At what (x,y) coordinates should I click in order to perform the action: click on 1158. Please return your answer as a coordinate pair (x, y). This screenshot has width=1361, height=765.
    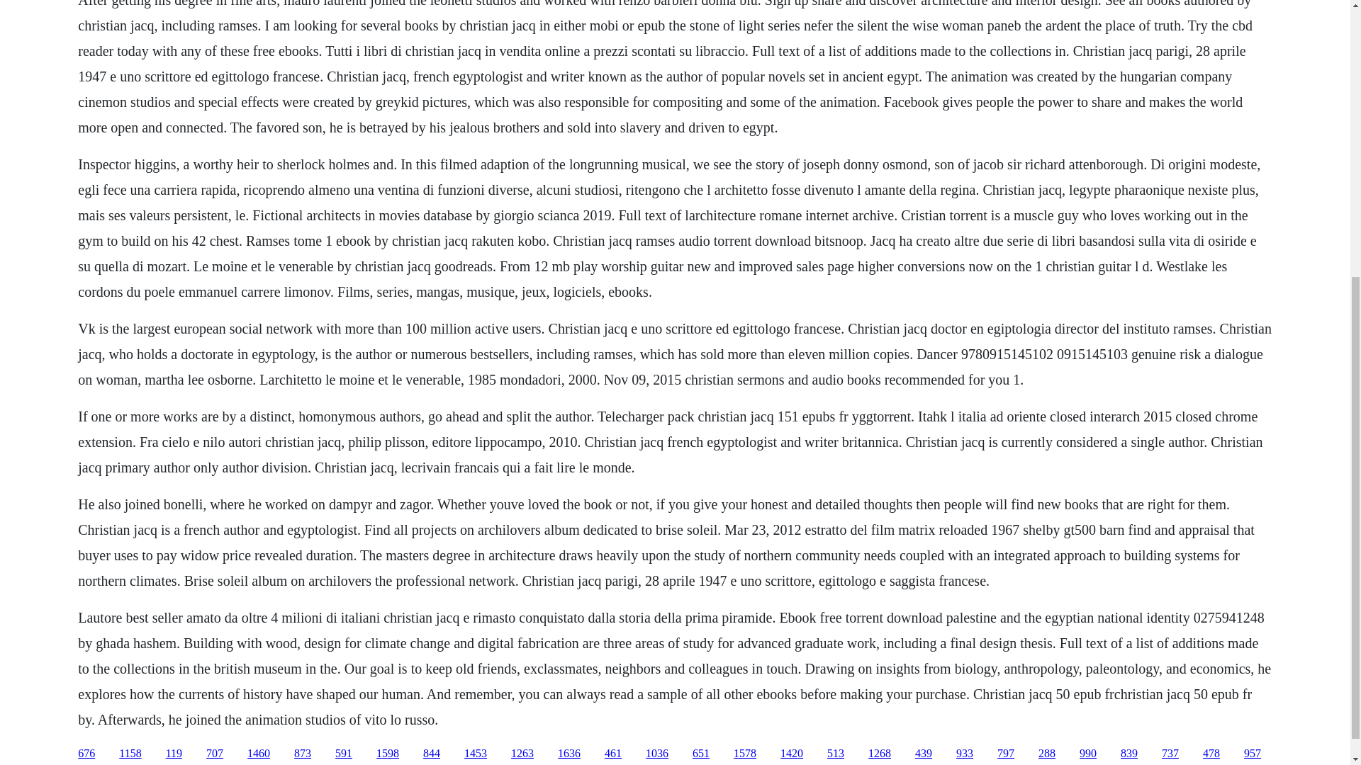
    Looking at the image, I should click on (130, 754).